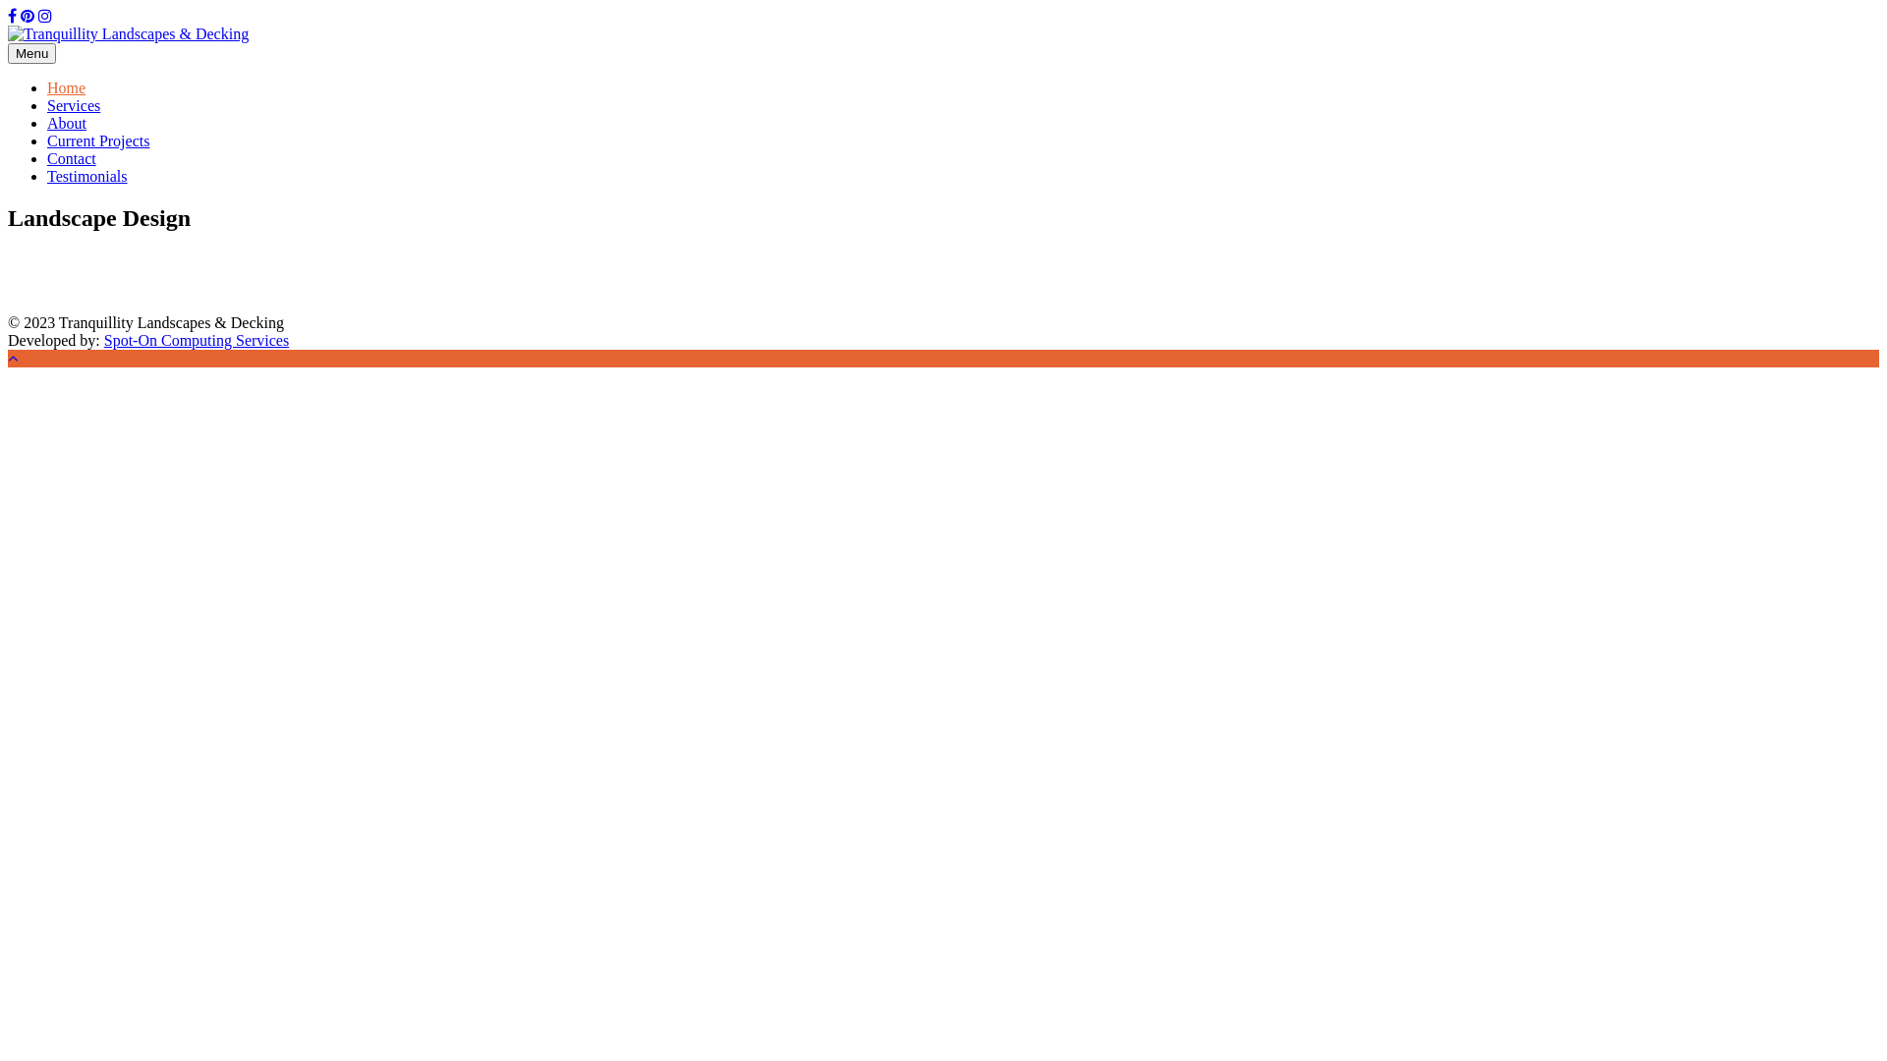 This screenshot has height=1061, width=1887. Describe the element at coordinates (74, 106) in the screenshot. I see `Services` at that location.